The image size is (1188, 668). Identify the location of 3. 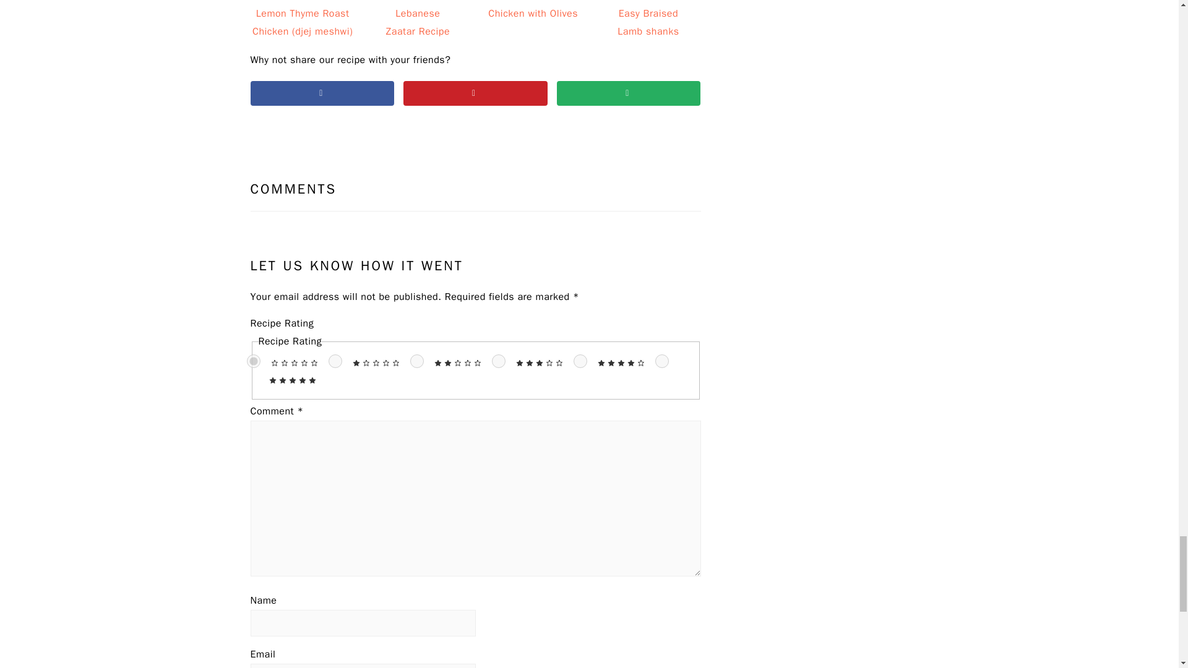
(498, 361).